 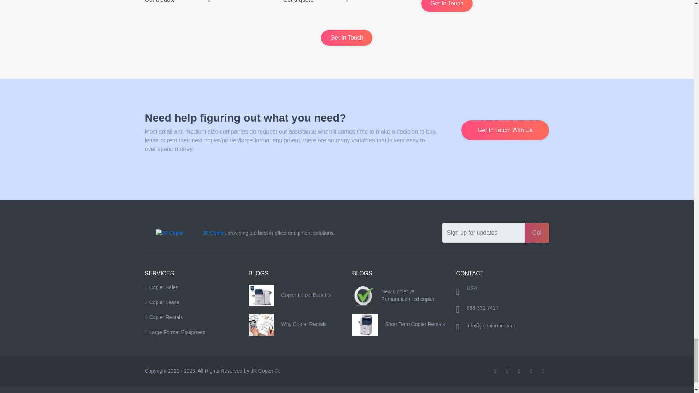 I want to click on JR Copier, so click(x=213, y=233).